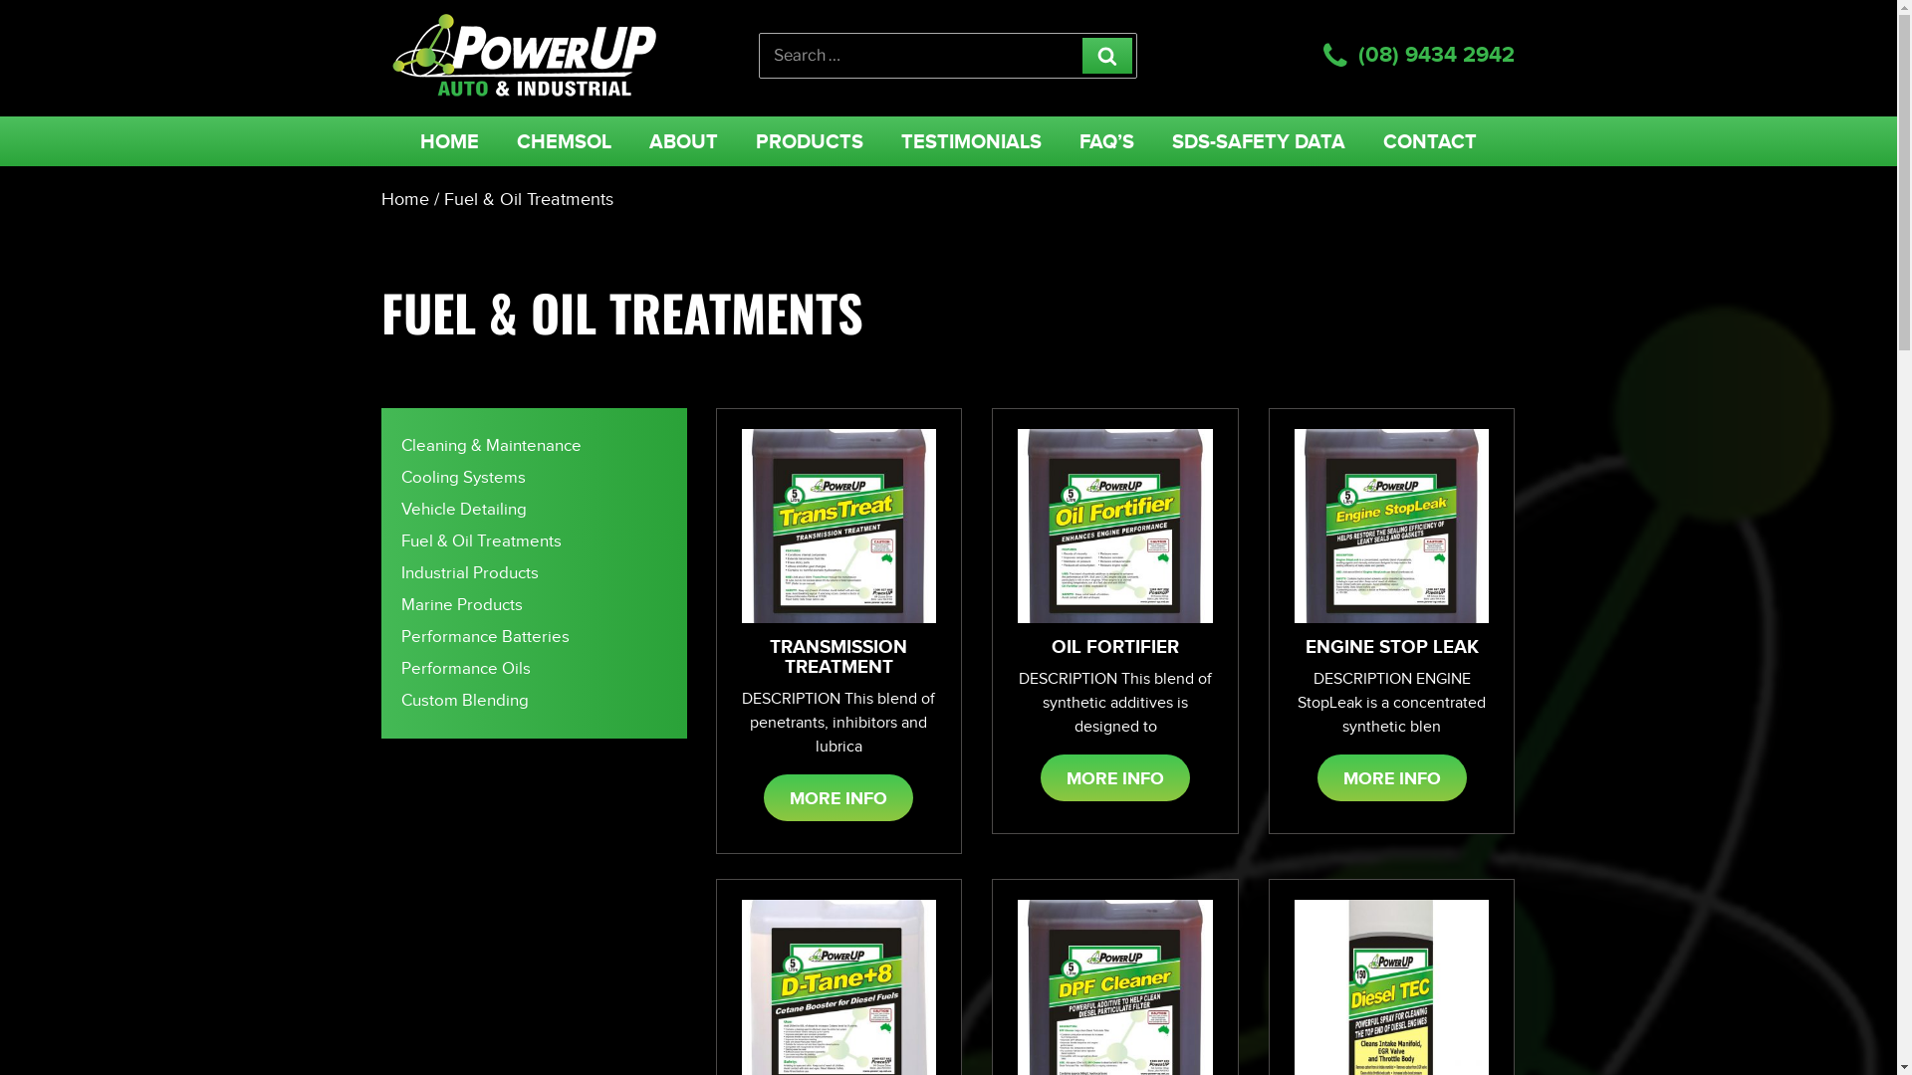  Describe the element at coordinates (463, 510) in the screenshot. I see `Vehicle Detailing` at that location.